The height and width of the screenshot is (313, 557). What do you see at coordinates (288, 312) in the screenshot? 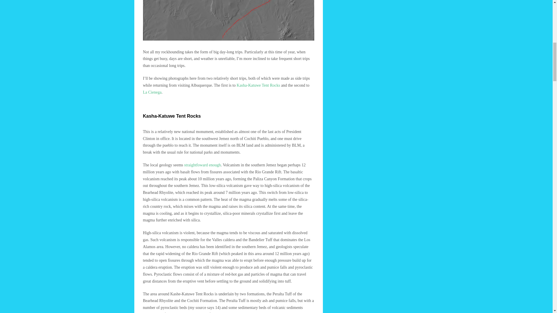
I see `Bearhead Peak` at bounding box center [288, 312].